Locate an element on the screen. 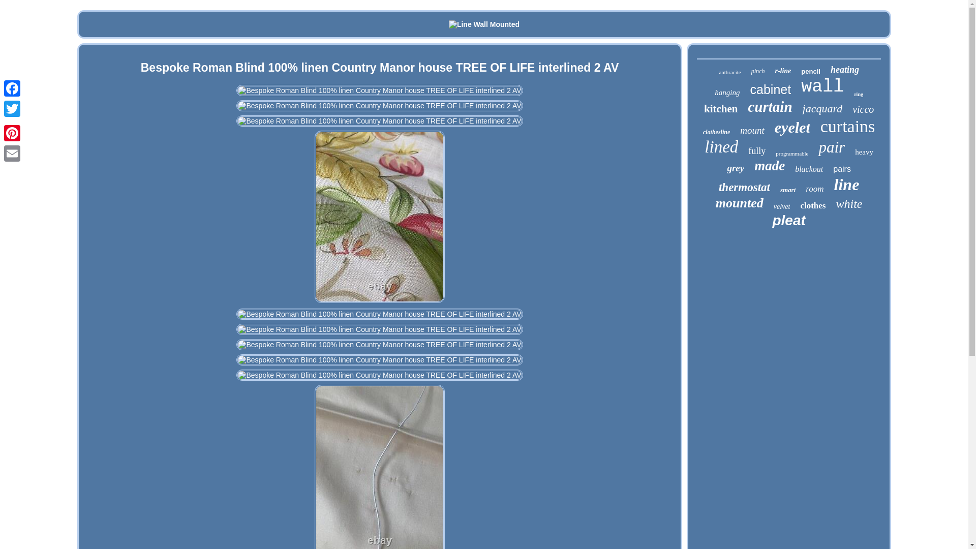 Image resolution: width=976 pixels, height=549 pixels. ring is located at coordinates (858, 95).